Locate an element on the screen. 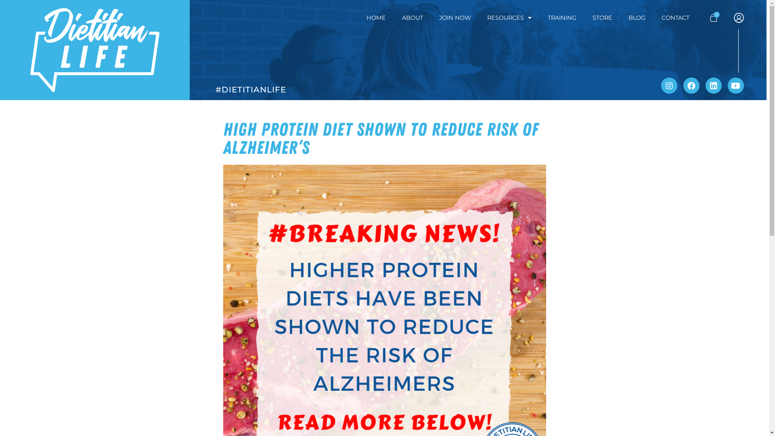 Image resolution: width=775 pixels, height=436 pixels. TRAINING is located at coordinates (562, 18).